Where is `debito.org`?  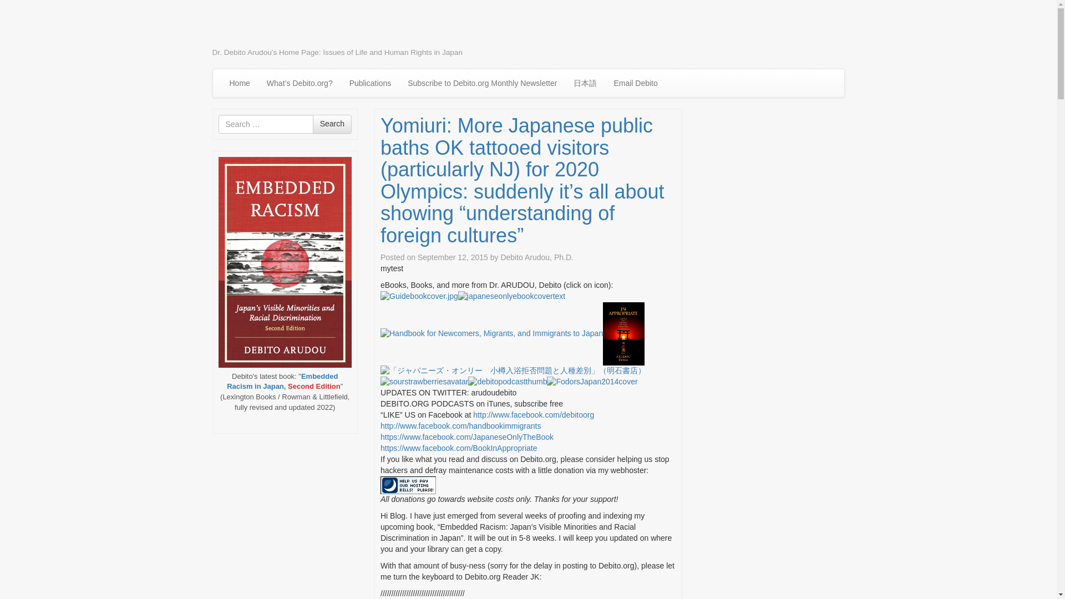 debito.org is located at coordinates (256, 27).